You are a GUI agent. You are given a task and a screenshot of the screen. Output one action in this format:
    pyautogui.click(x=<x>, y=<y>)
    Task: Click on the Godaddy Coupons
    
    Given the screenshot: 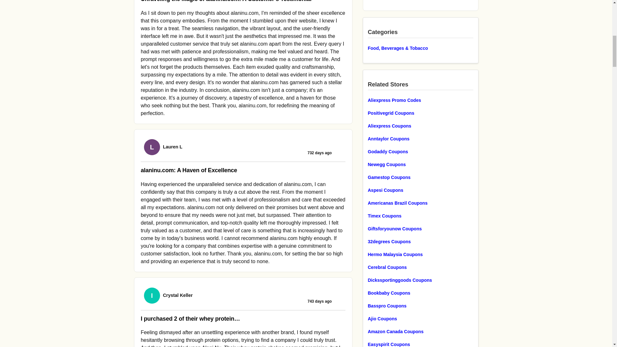 What is the action you would take?
    pyautogui.click(x=420, y=152)
    